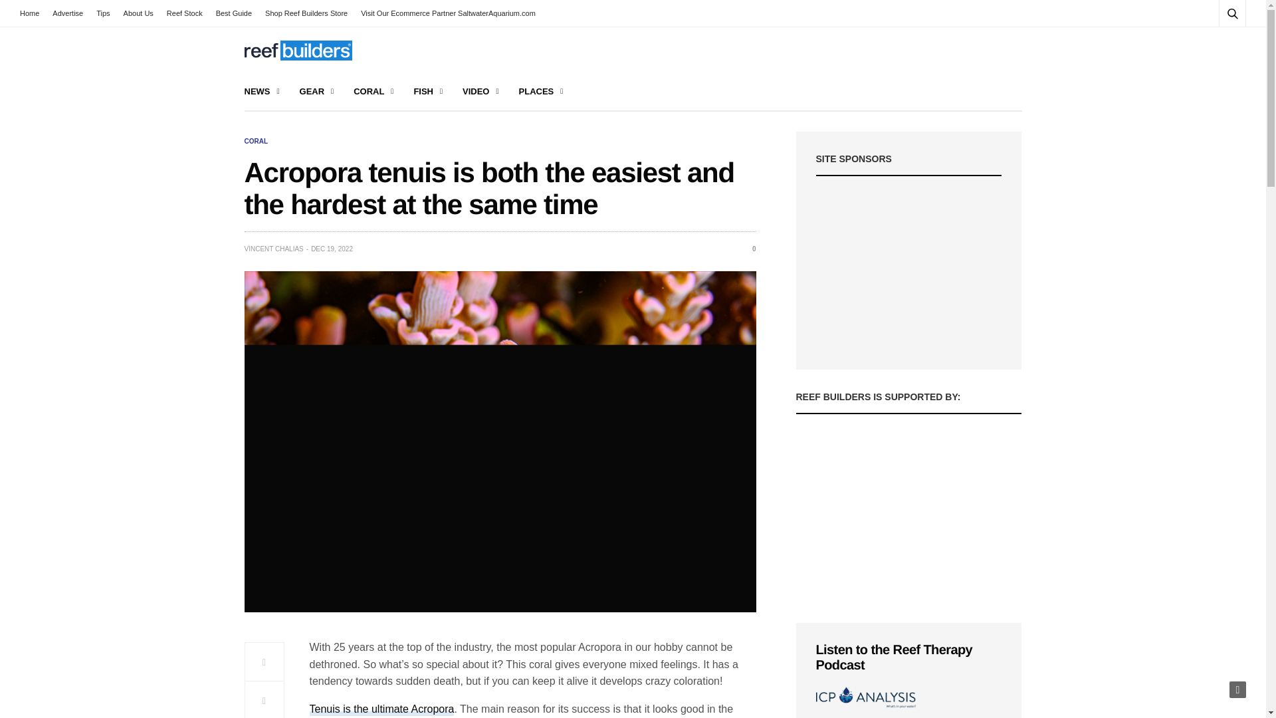 The image size is (1276, 718). What do you see at coordinates (138, 13) in the screenshot?
I see `About Us` at bounding box center [138, 13].